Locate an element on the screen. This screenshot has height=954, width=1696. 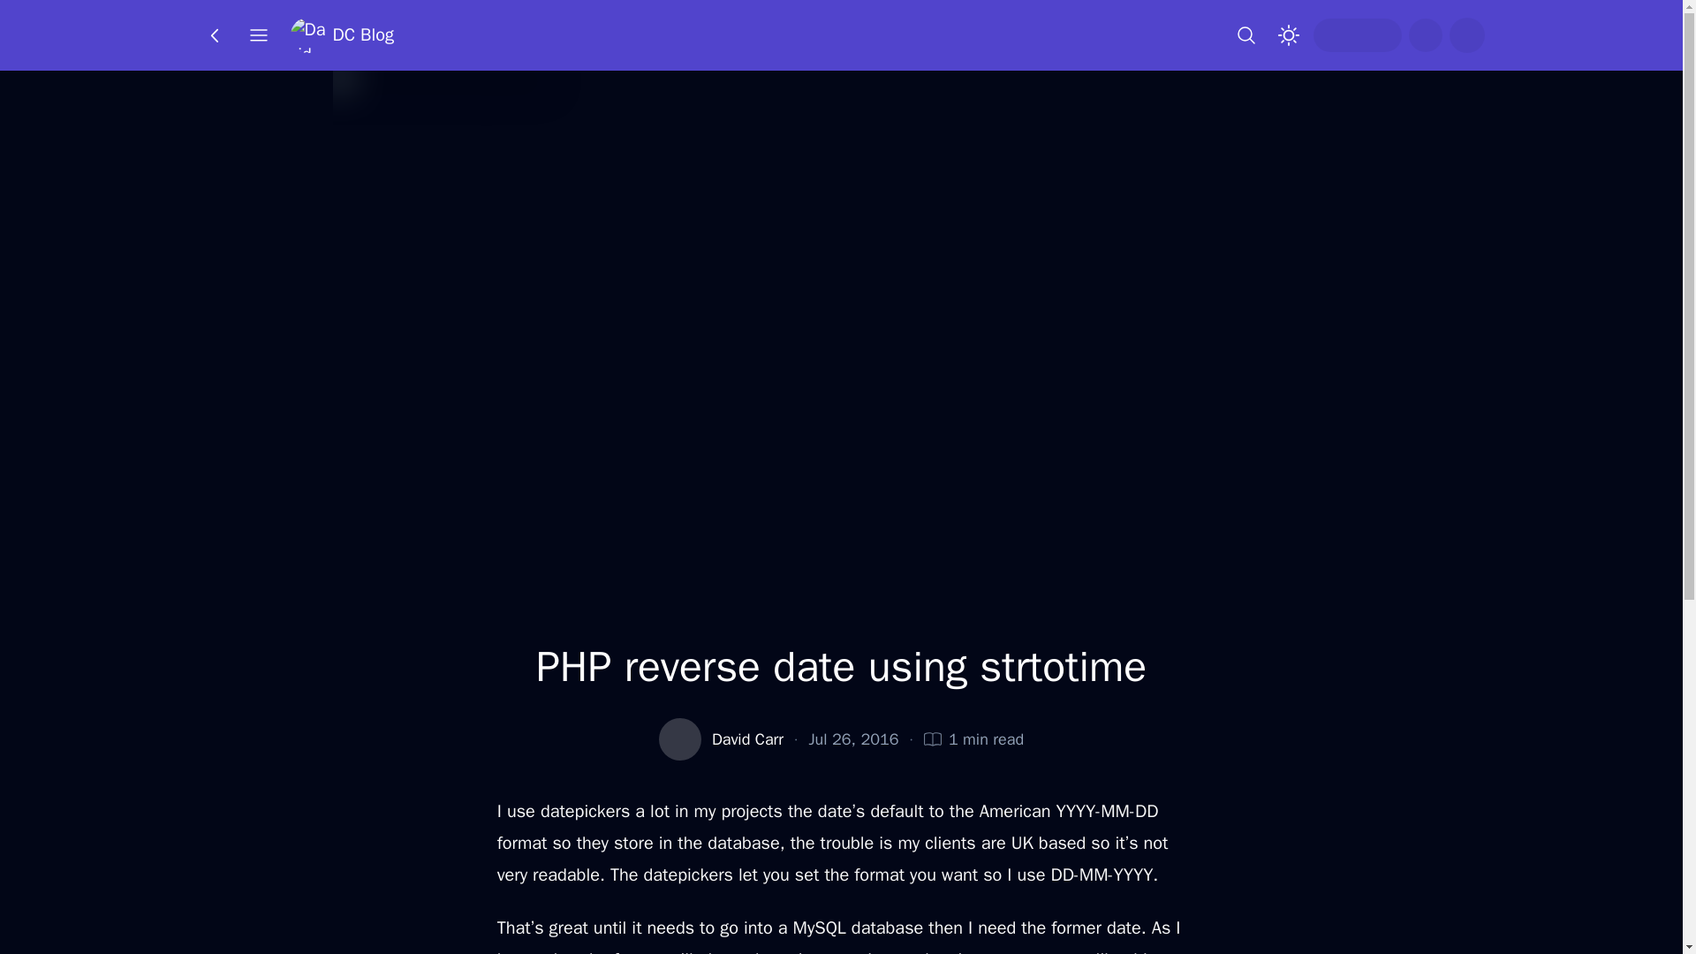
DC Blog is located at coordinates (341, 35).